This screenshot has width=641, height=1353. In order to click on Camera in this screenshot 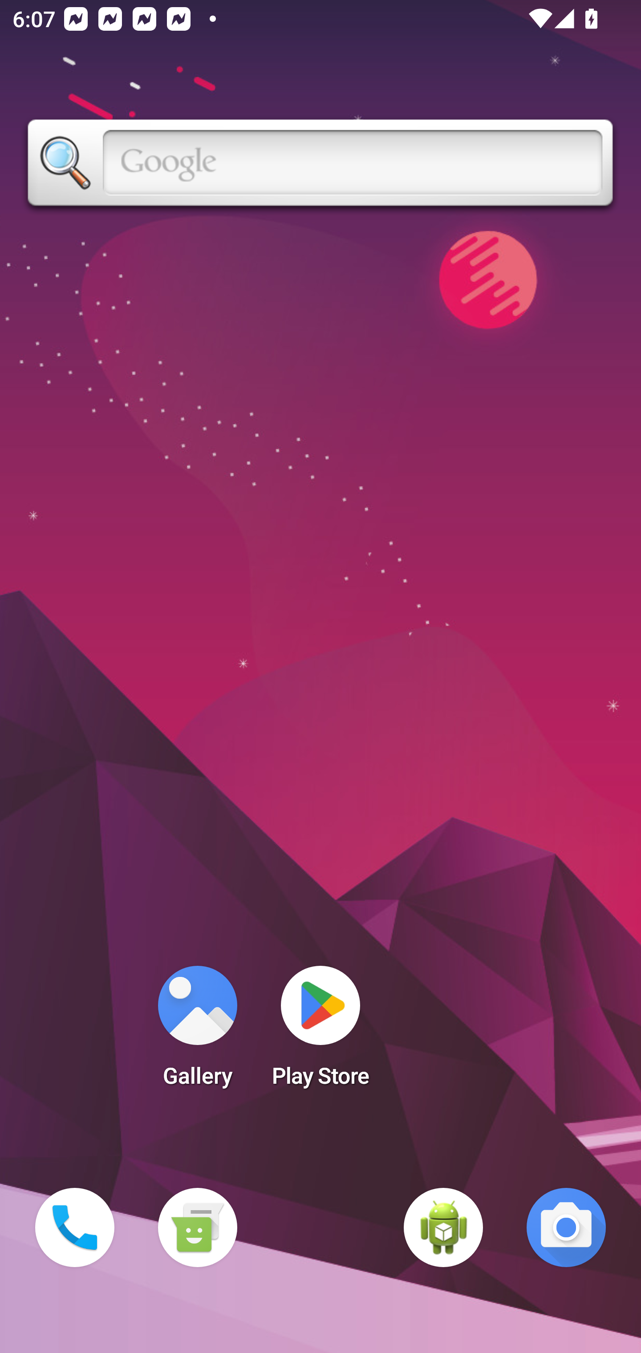, I will do `click(566, 1227)`.